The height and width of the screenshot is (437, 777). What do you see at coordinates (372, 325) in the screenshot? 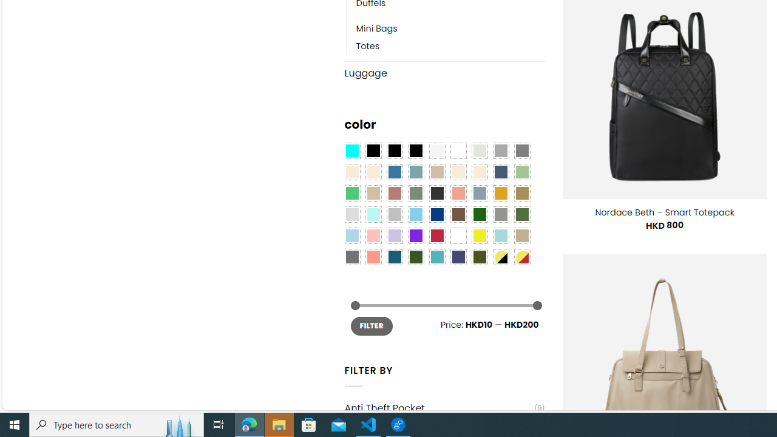
I see `FILTER` at bounding box center [372, 325].